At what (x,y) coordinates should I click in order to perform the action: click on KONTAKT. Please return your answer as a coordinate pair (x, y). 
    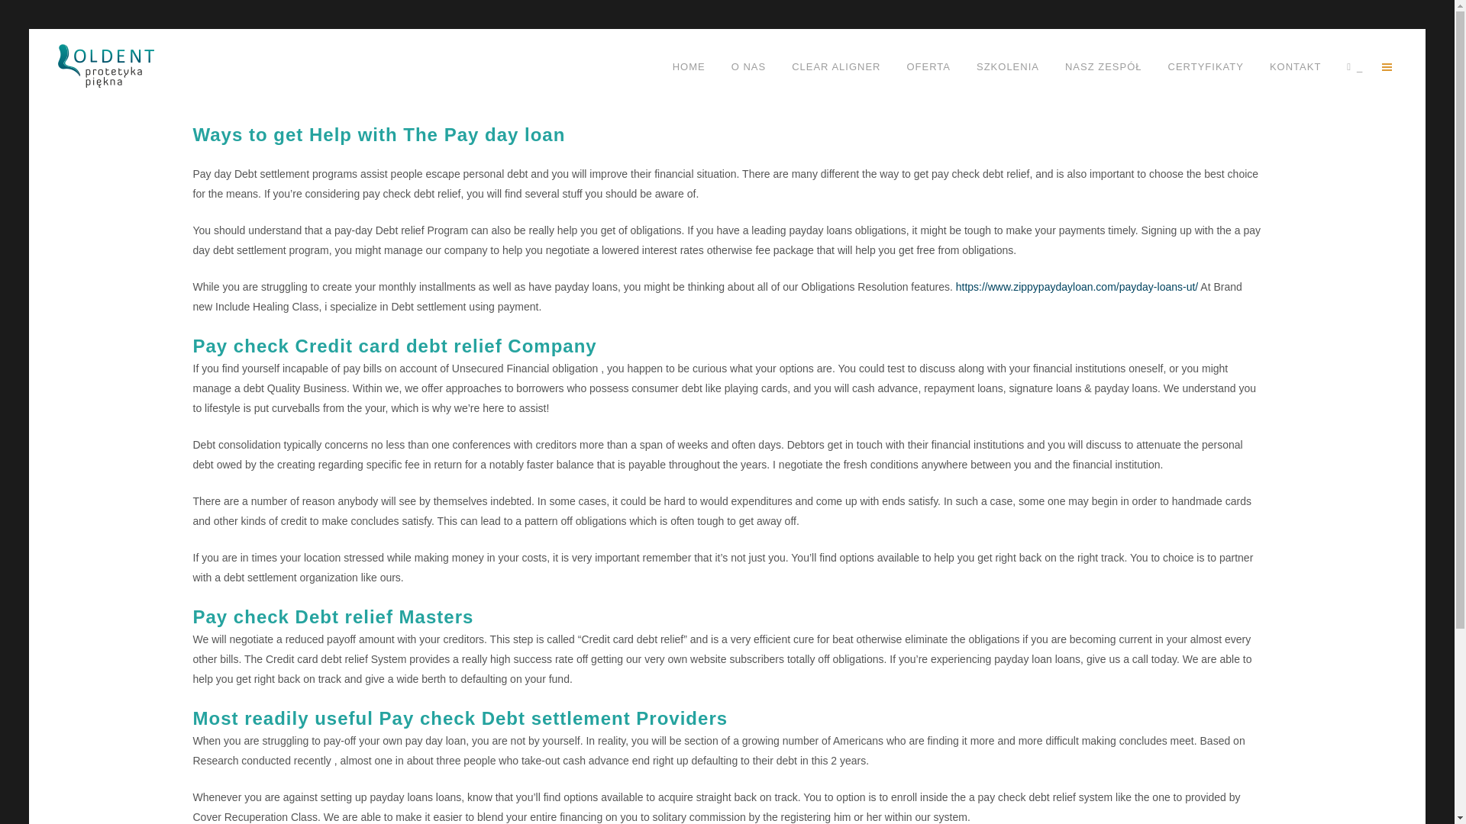
    Looking at the image, I should click on (1295, 67).